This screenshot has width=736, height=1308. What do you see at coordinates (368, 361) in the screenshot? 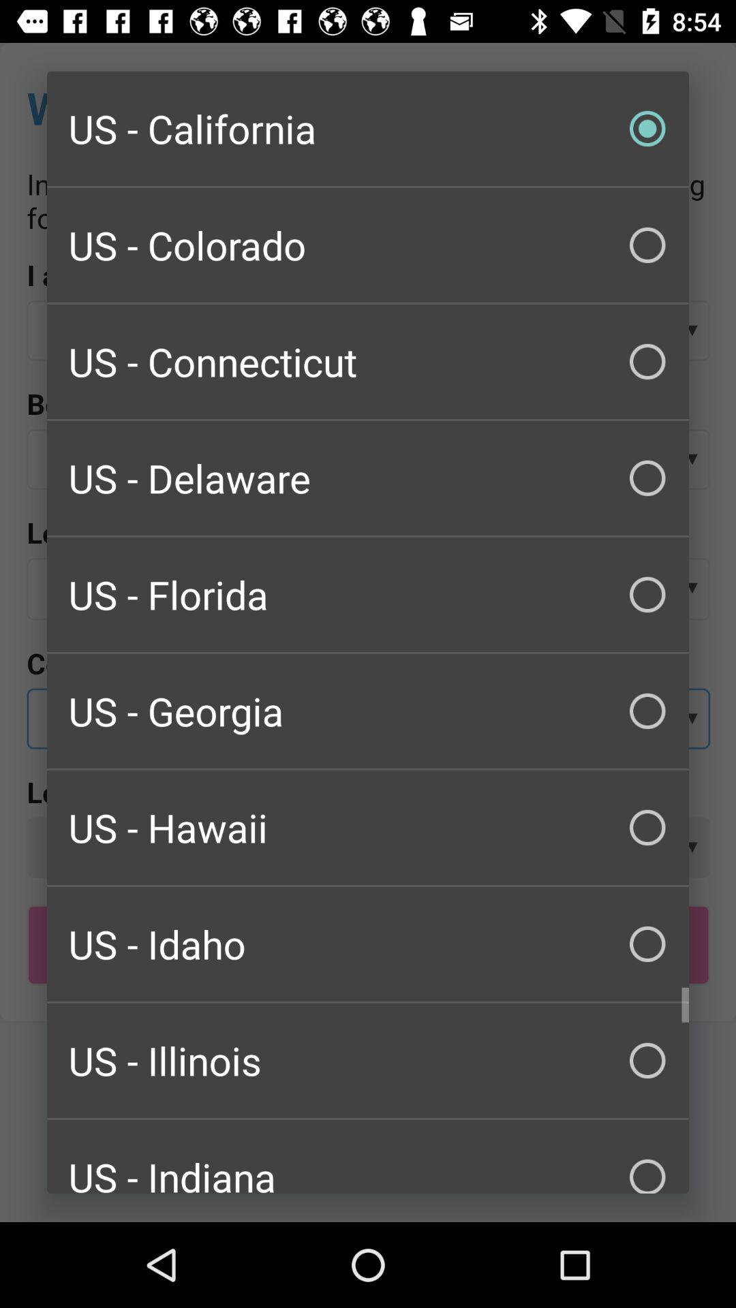
I see `launch the item above us - delaware item` at bounding box center [368, 361].